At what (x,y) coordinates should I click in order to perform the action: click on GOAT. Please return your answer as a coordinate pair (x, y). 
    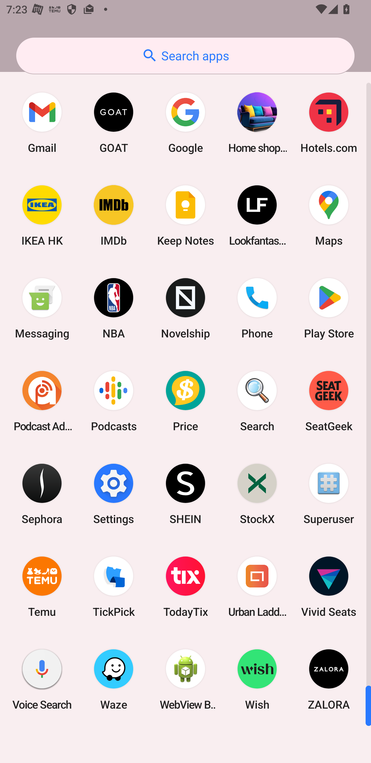
    Looking at the image, I should click on (114, 123).